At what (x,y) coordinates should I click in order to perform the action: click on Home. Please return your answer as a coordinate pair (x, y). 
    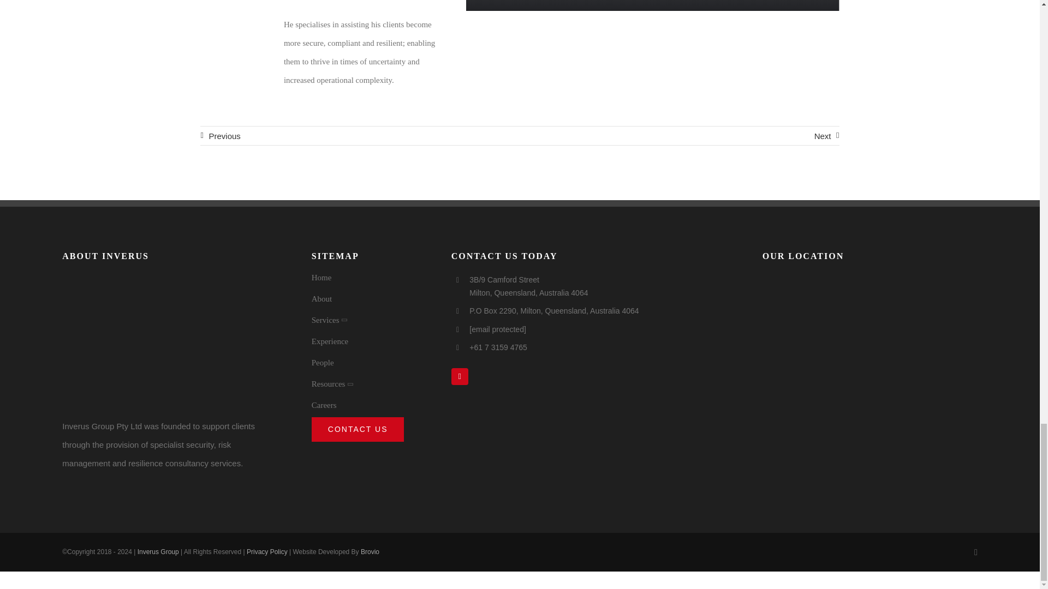
    Looking at the image, I should click on (372, 279).